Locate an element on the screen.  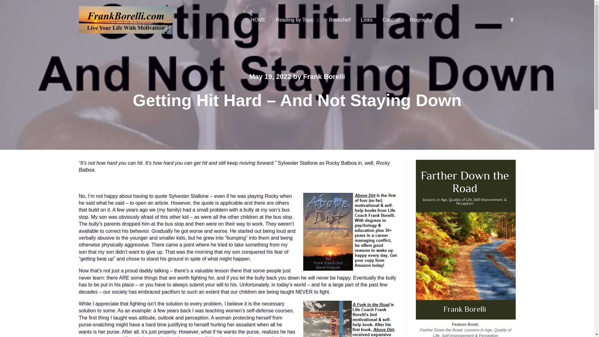
Biography is located at coordinates (421, 20).